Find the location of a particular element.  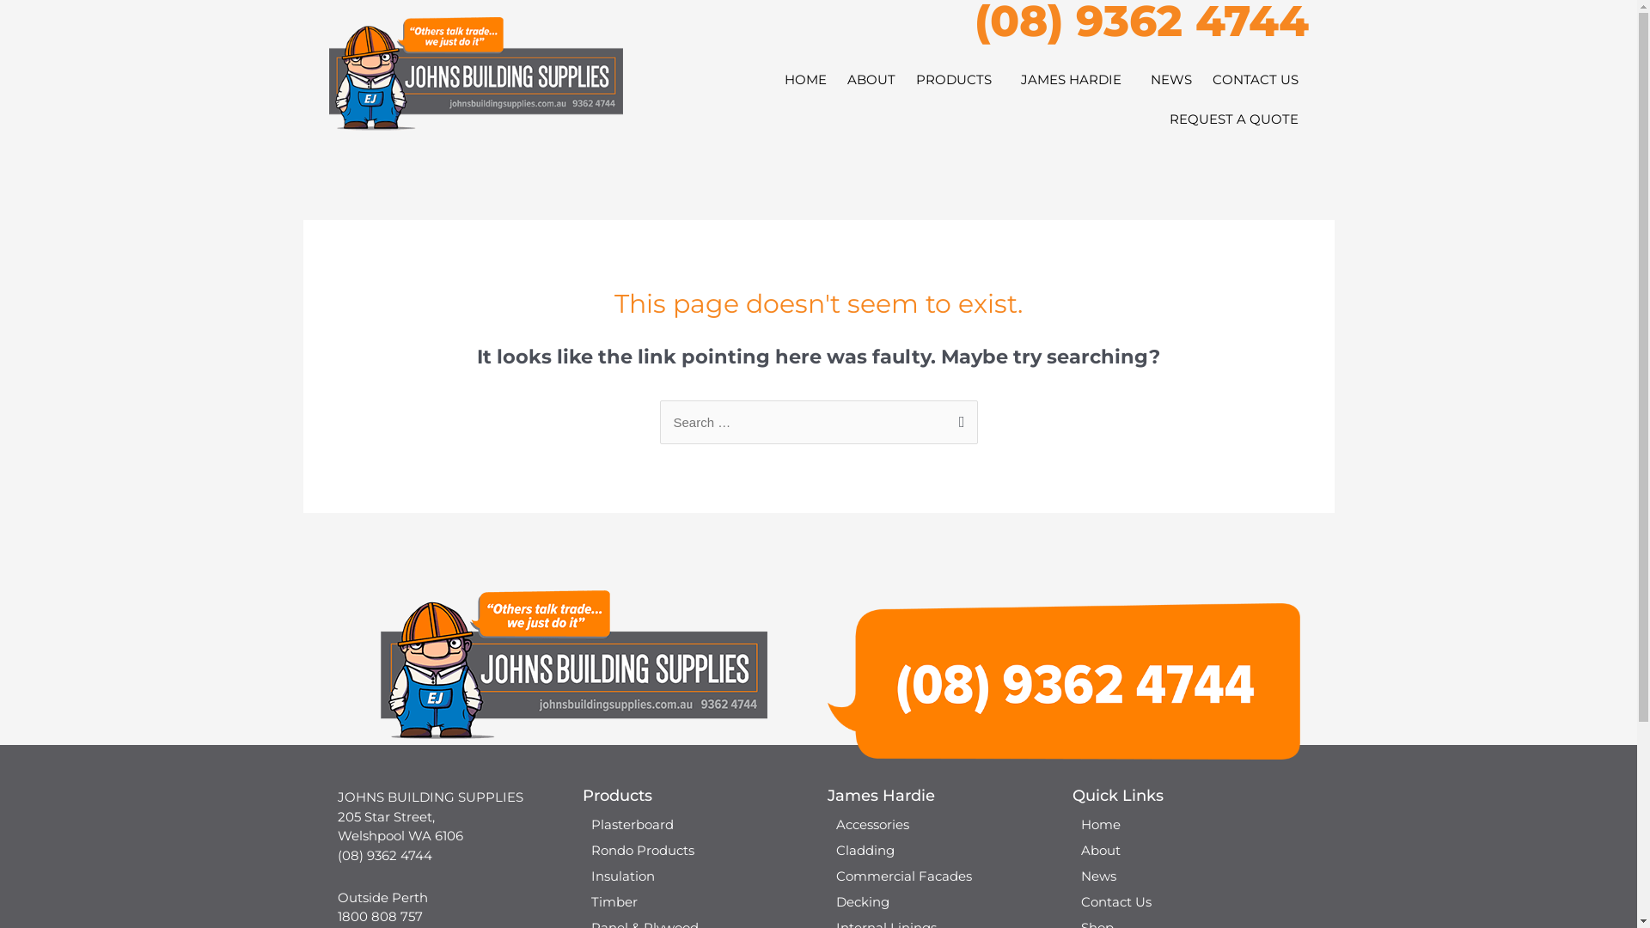

1800 808 757 is located at coordinates (380, 916).